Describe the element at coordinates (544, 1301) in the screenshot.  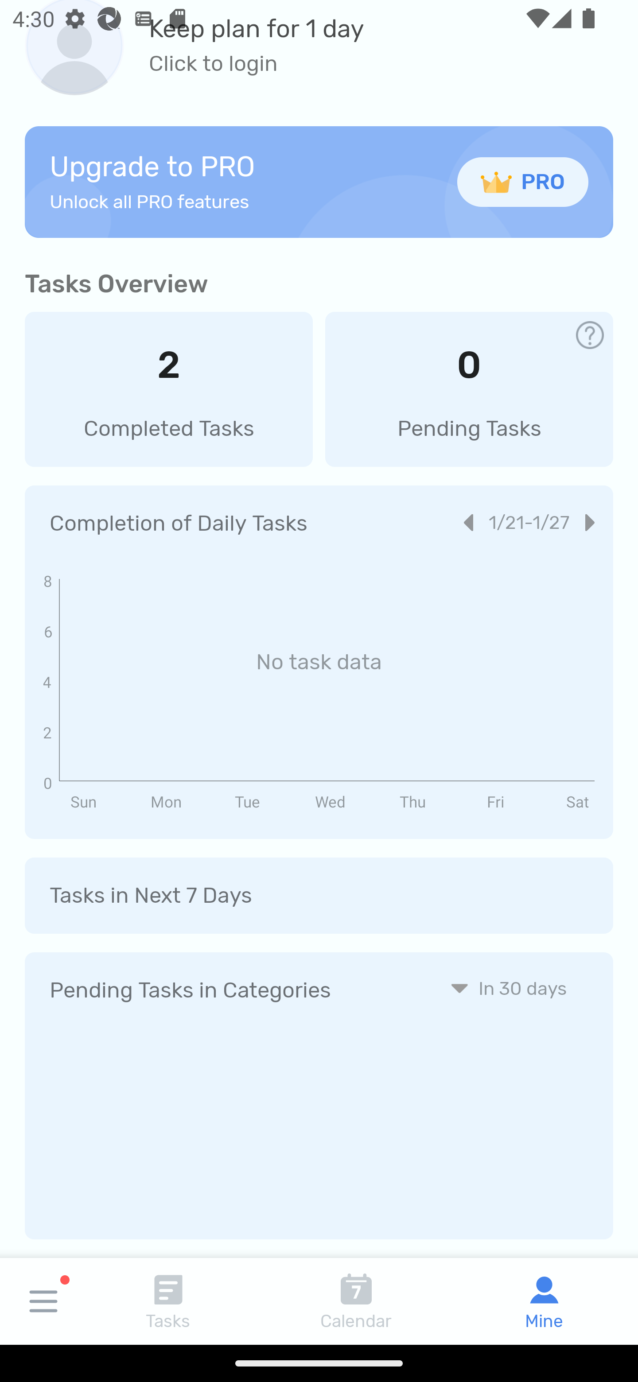
I see `Mine` at that location.